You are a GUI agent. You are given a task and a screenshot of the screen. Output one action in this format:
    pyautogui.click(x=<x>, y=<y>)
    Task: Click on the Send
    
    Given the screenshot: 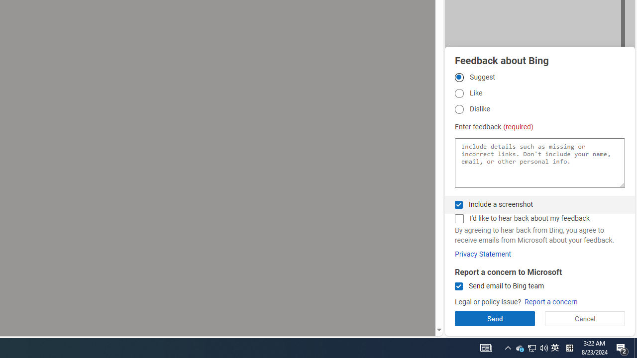 What is the action you would take?
    pyautogui.click(x=495, y=318)
    